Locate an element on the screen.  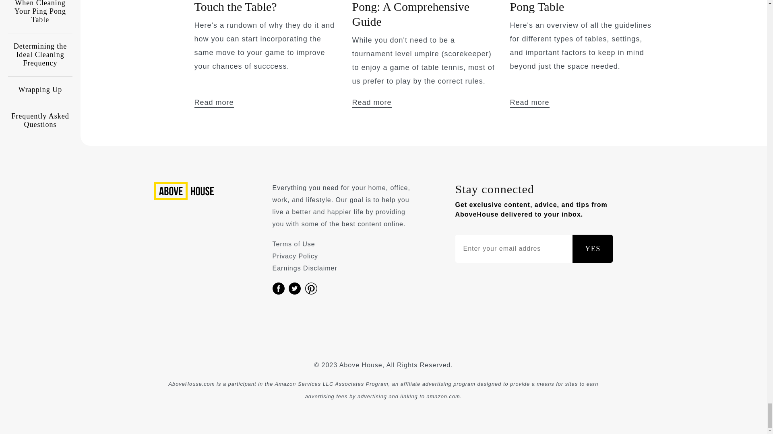
Read more is located at coordinates (529, 103).